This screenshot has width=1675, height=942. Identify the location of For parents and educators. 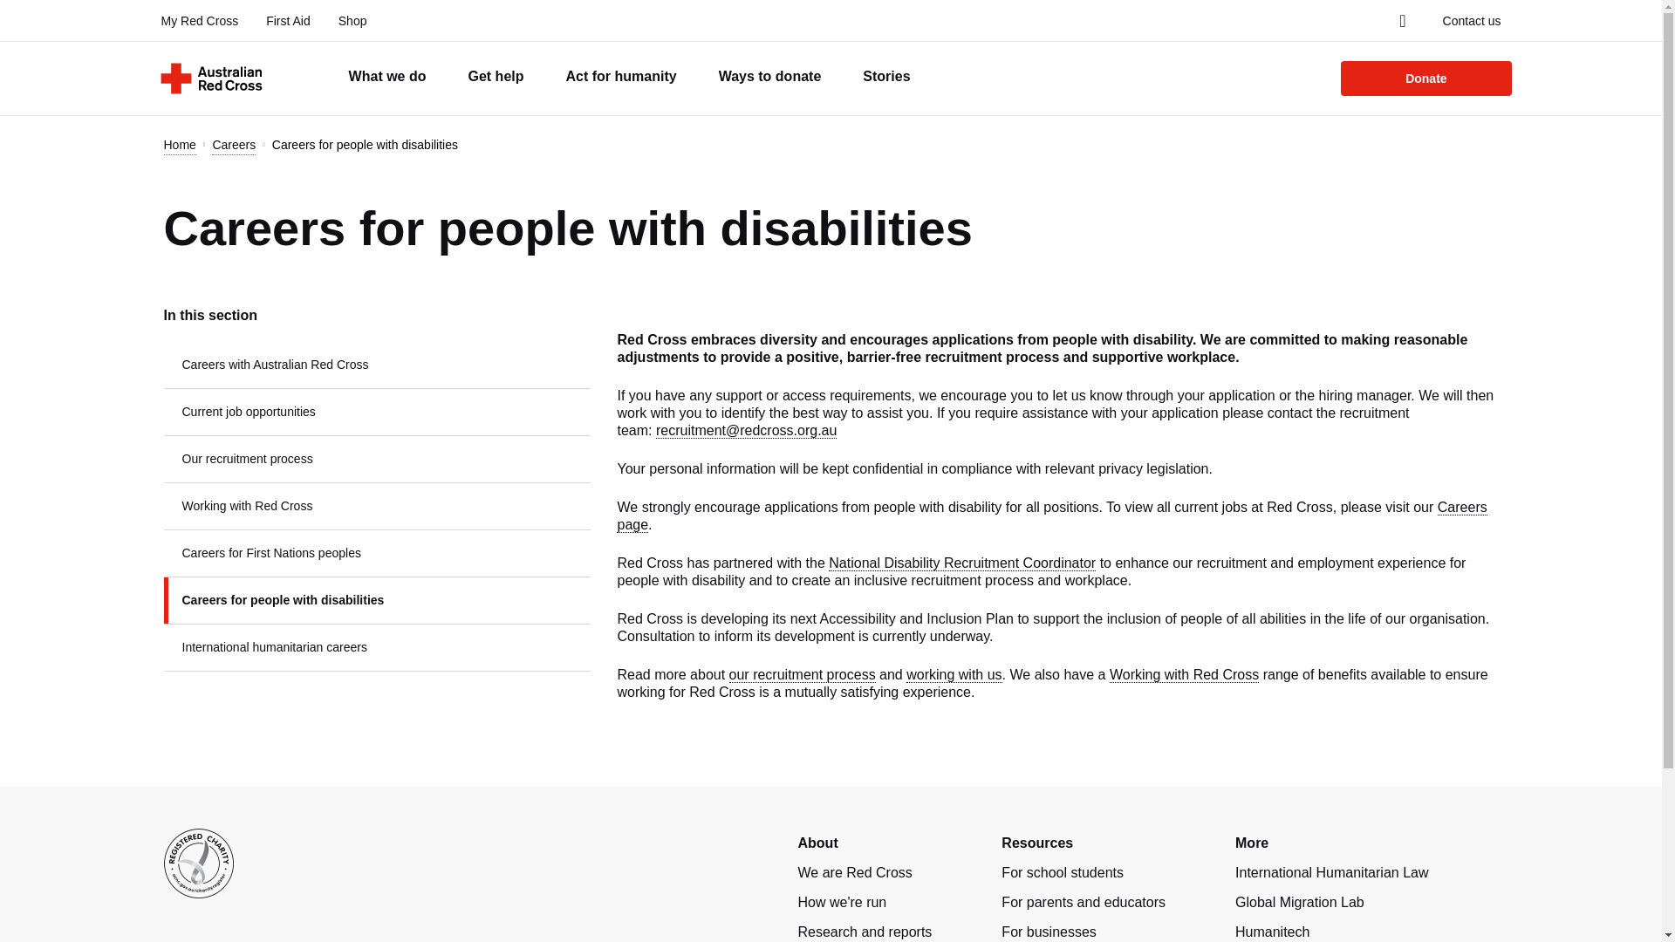
(1084, 902).